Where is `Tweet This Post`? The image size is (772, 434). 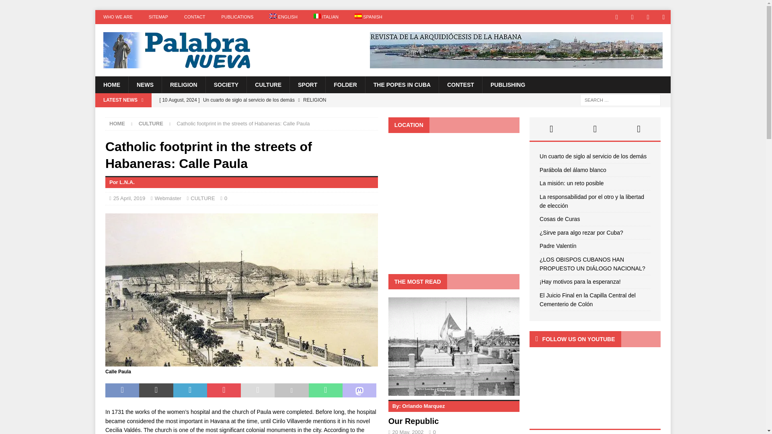 Tweet This Post is located at coordinates (156, 391).